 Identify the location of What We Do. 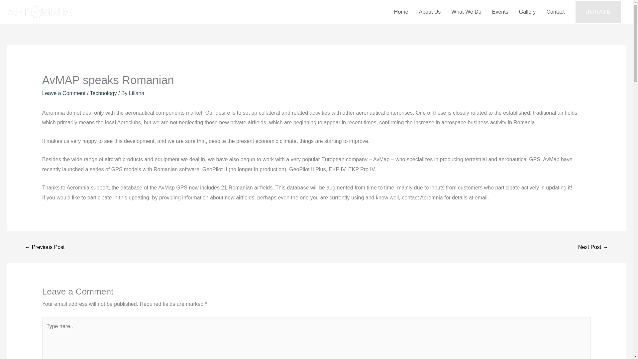
(466, 12).